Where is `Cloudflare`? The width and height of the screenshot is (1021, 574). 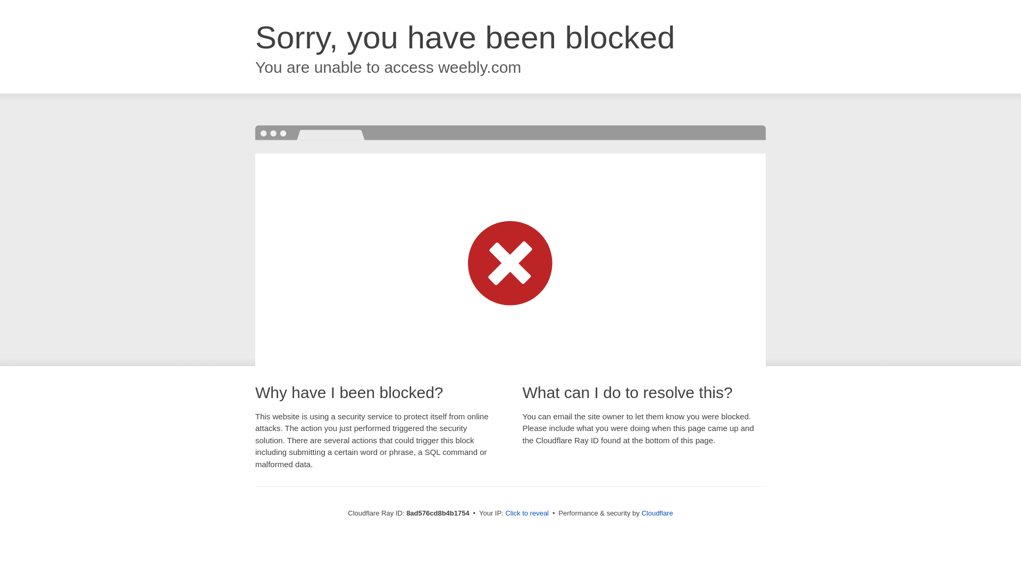
Cloudflare is located at coordinates (657, 513).